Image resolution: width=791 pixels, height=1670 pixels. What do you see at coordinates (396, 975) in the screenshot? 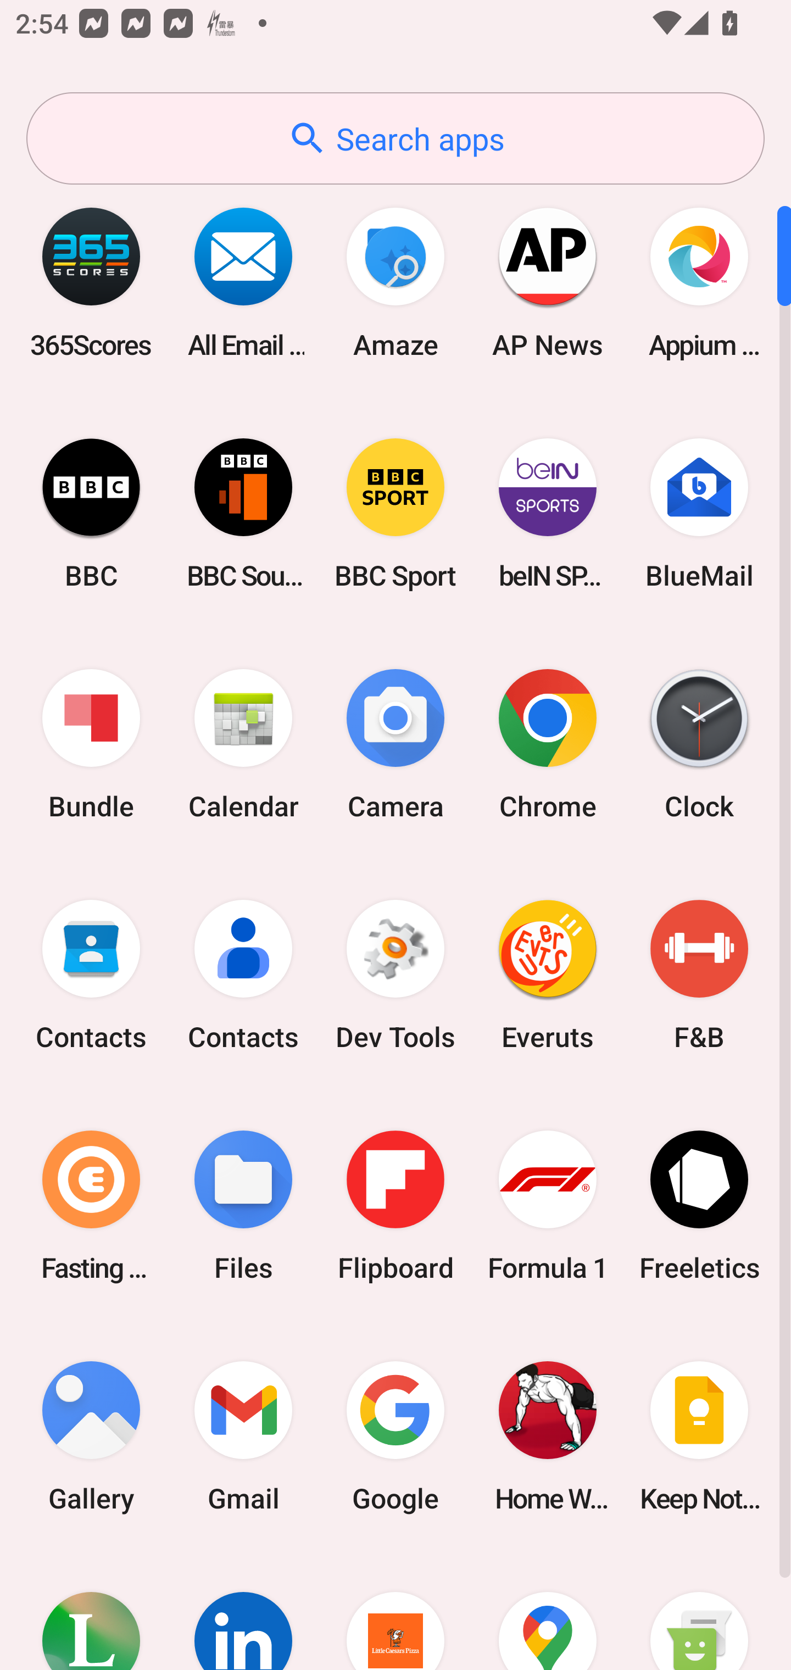
I see `Dev Tools` at bounding box center [396, 975].